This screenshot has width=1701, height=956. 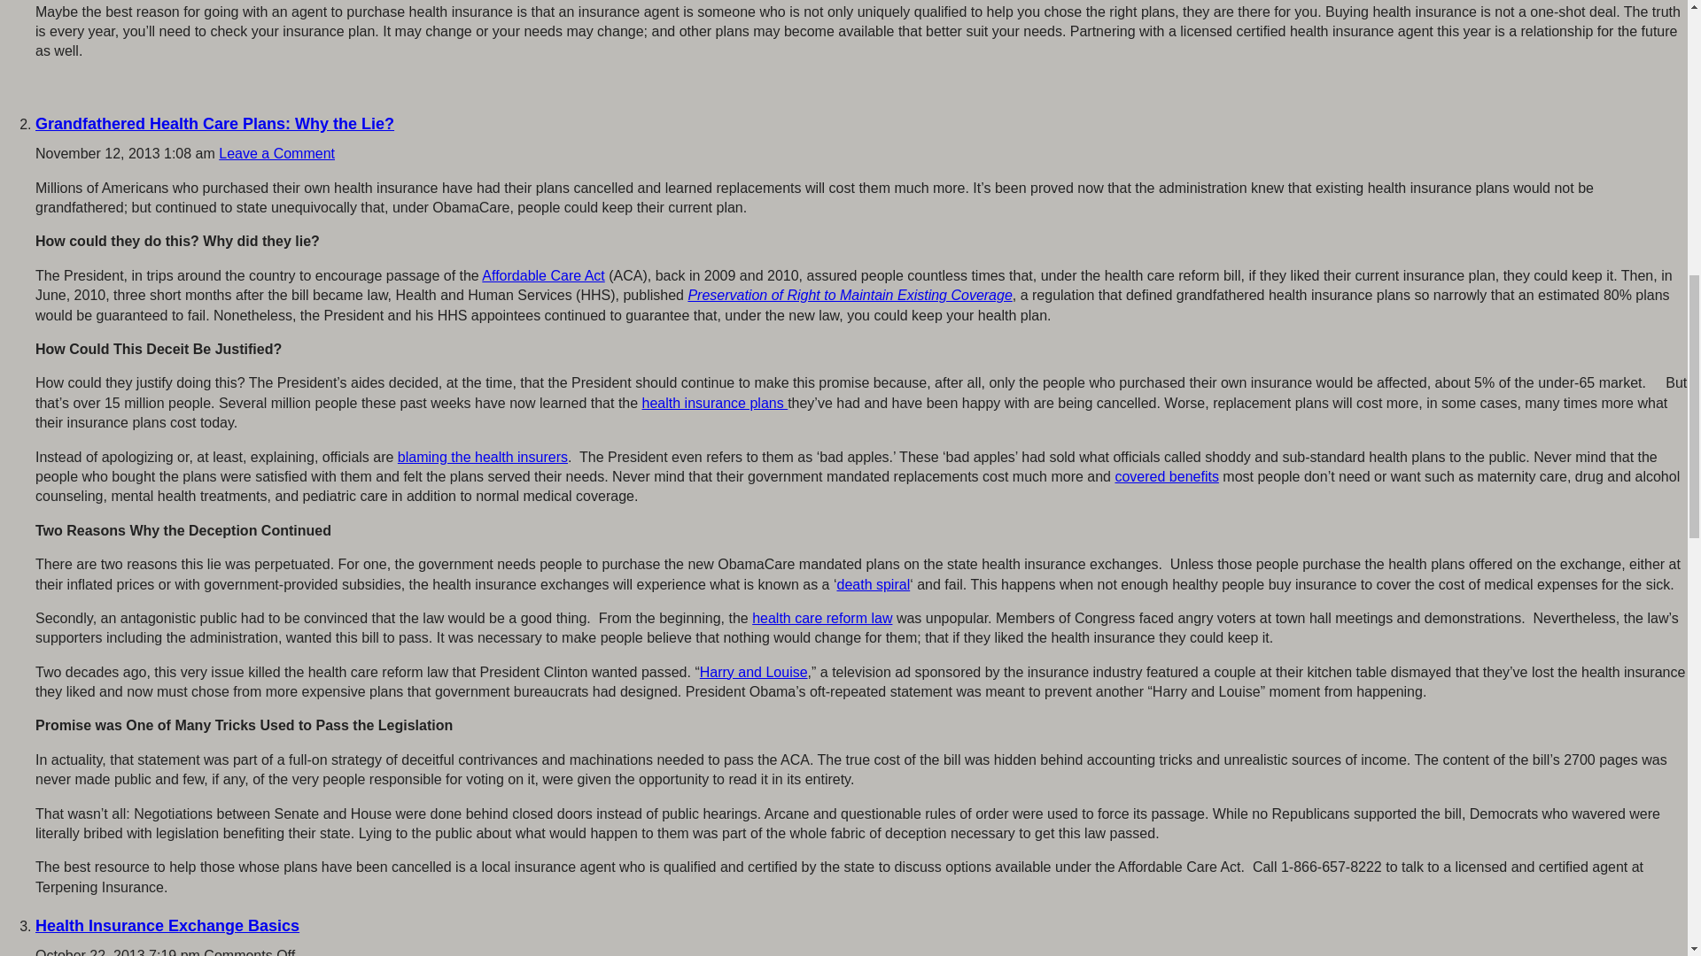 What do you see at coordinates (821, 618) in the screenshot?
I see `health care reform law` at bounding box center [821, 618].